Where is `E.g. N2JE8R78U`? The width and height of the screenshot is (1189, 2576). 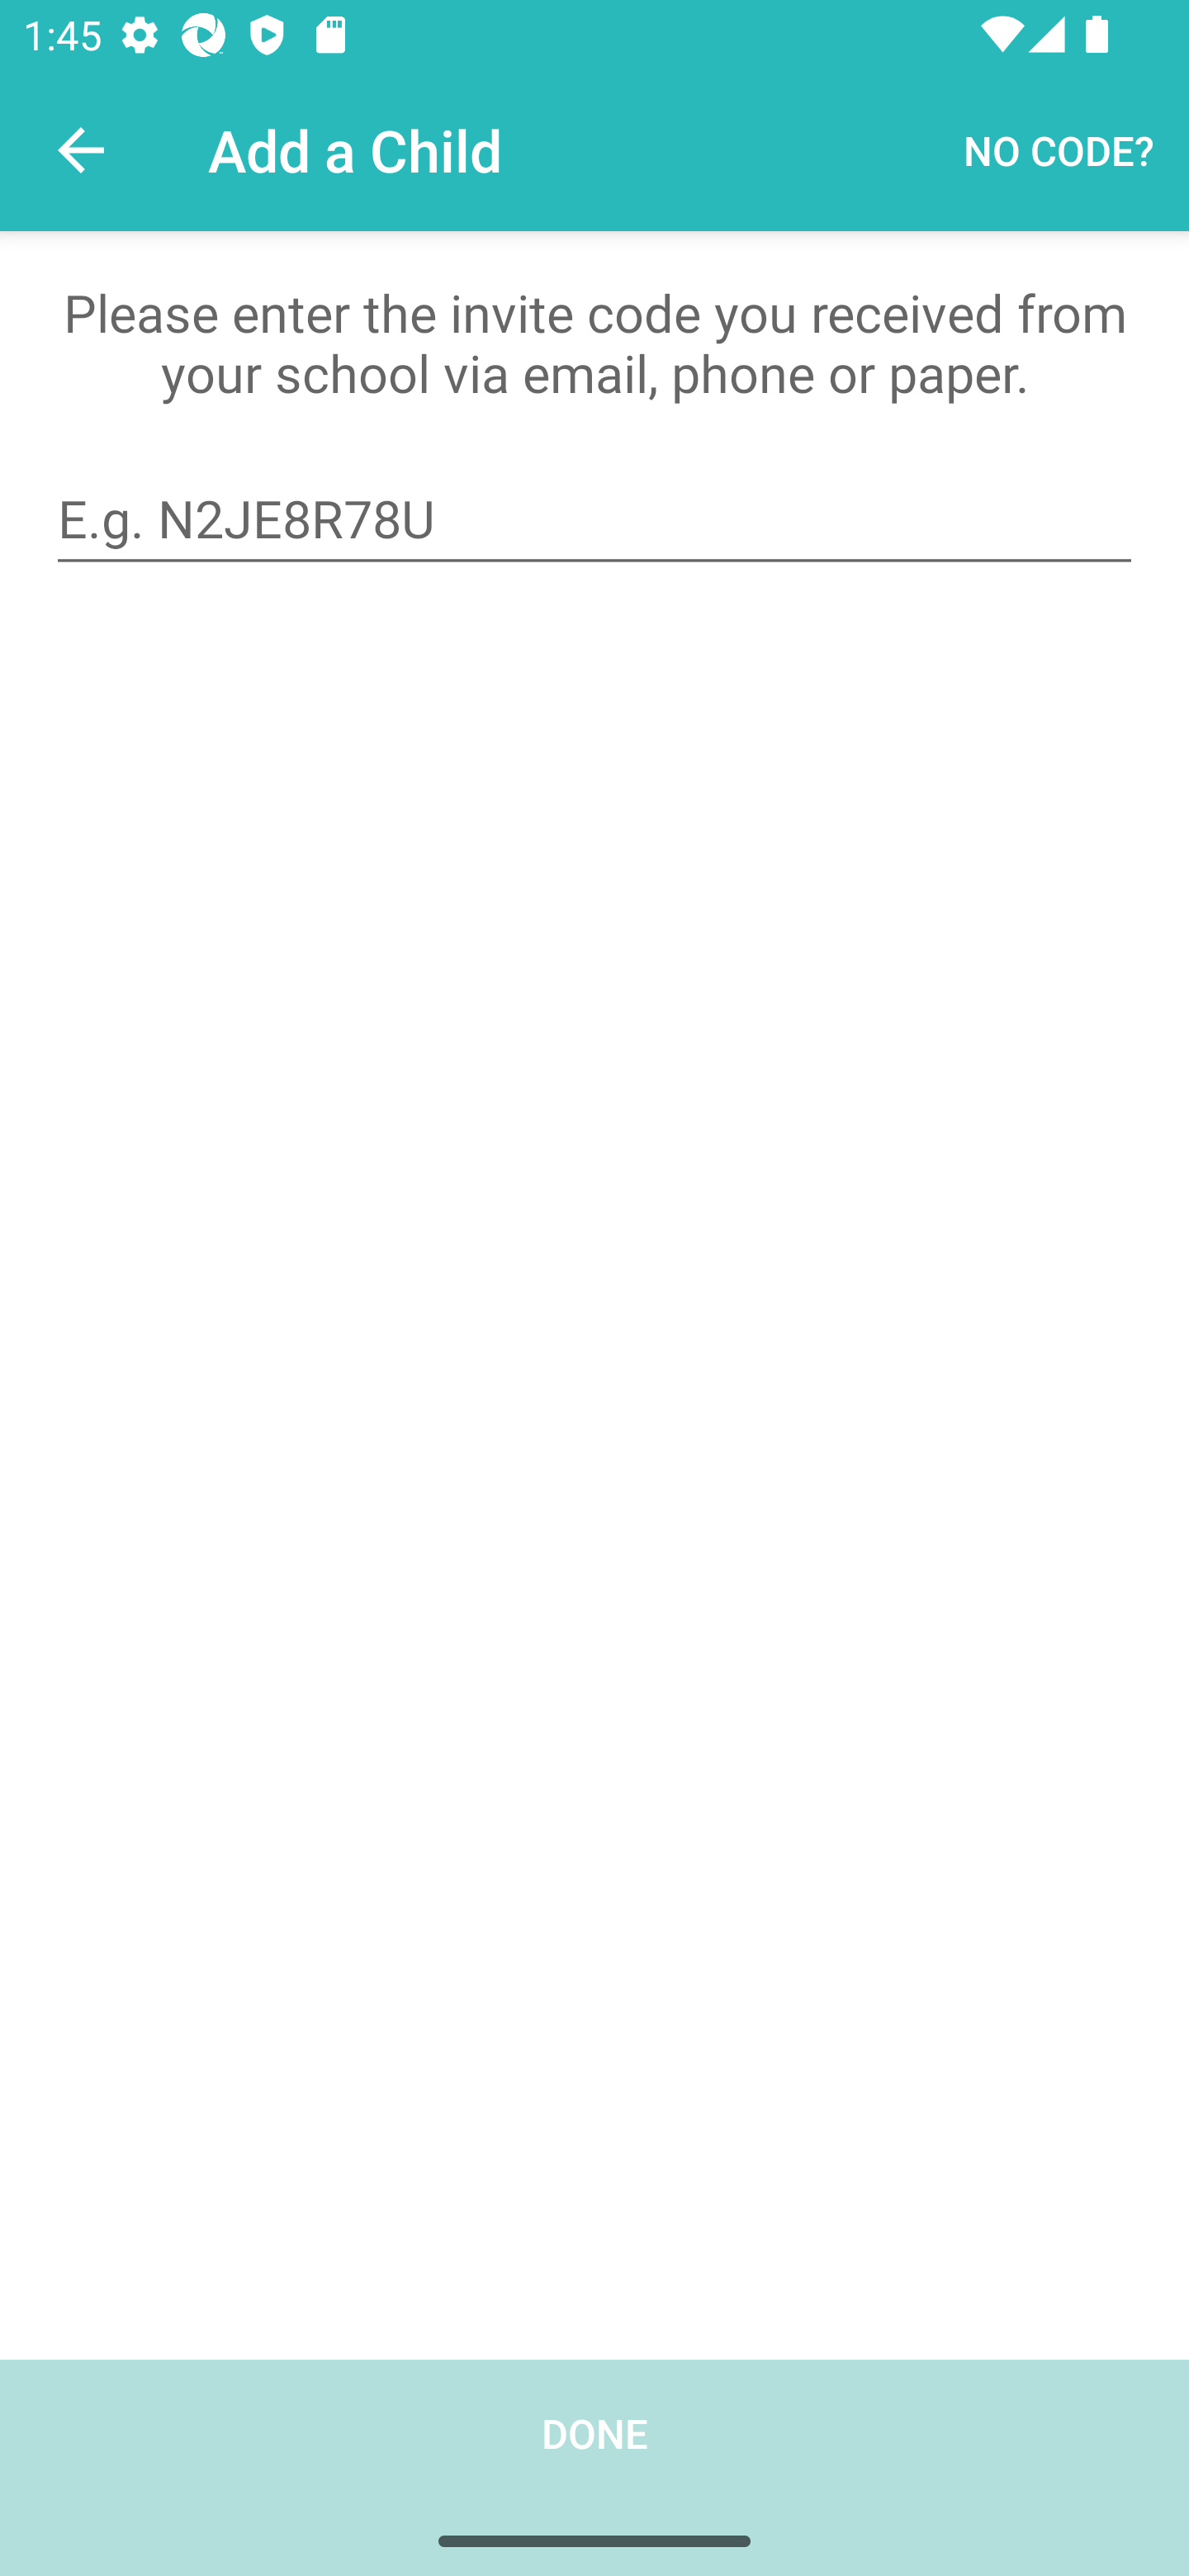 E.g. N2JE8R78U is located at coordinates (594, 519).